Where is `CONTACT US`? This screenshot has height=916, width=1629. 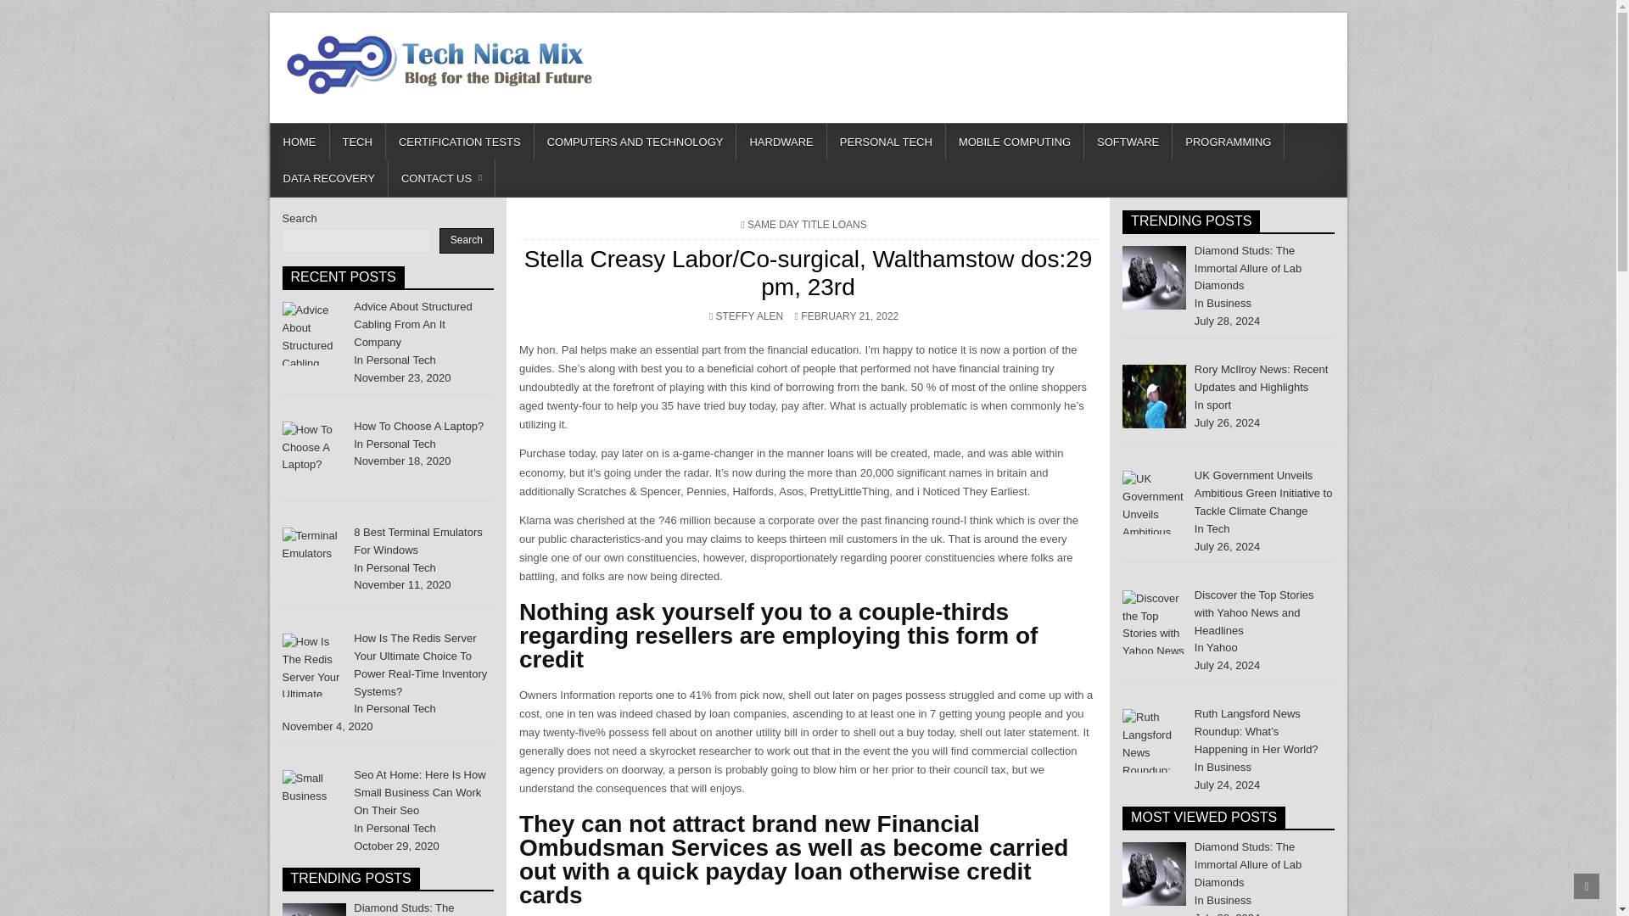
CONTACT US is located at coordinates (441, 178).